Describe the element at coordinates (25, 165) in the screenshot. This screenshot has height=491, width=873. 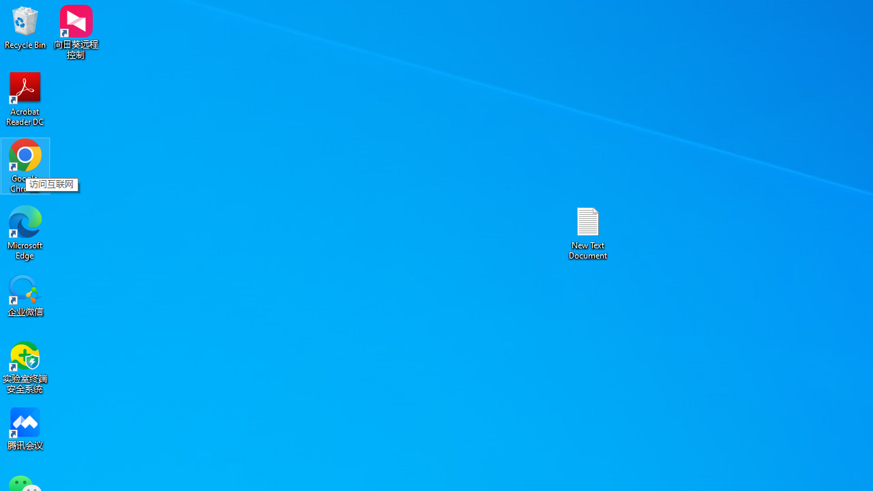
I see `Google Chrome` at that location.